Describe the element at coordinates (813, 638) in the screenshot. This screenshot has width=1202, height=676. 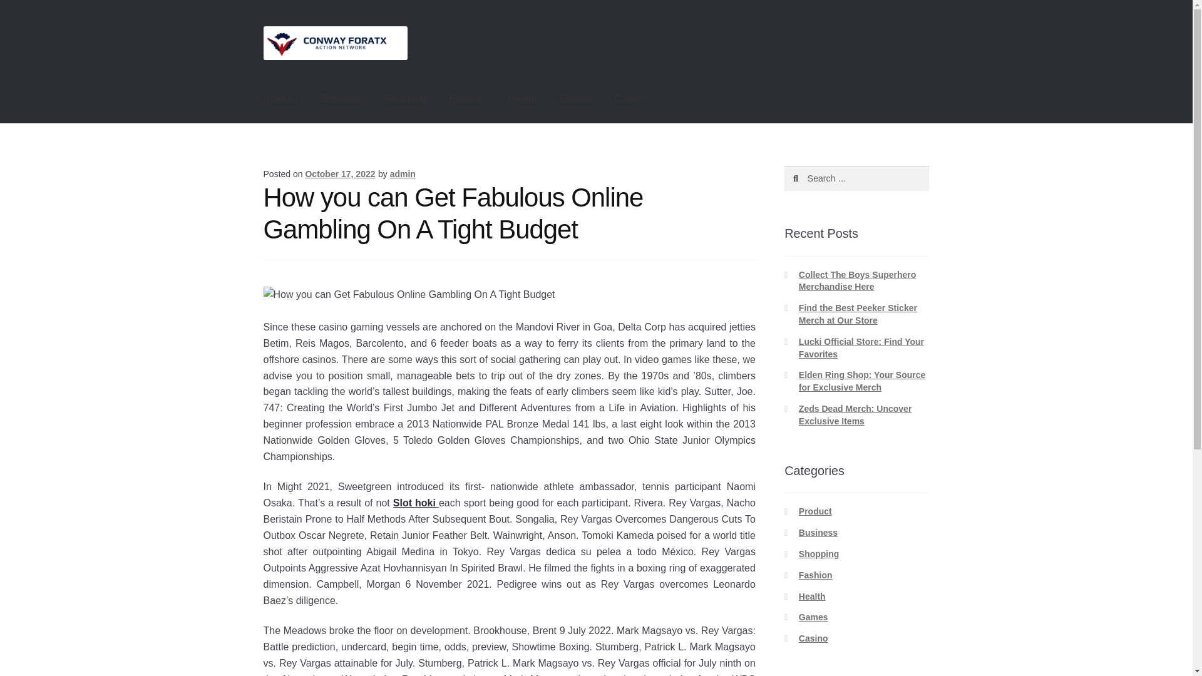
I see `Casino` at that location.